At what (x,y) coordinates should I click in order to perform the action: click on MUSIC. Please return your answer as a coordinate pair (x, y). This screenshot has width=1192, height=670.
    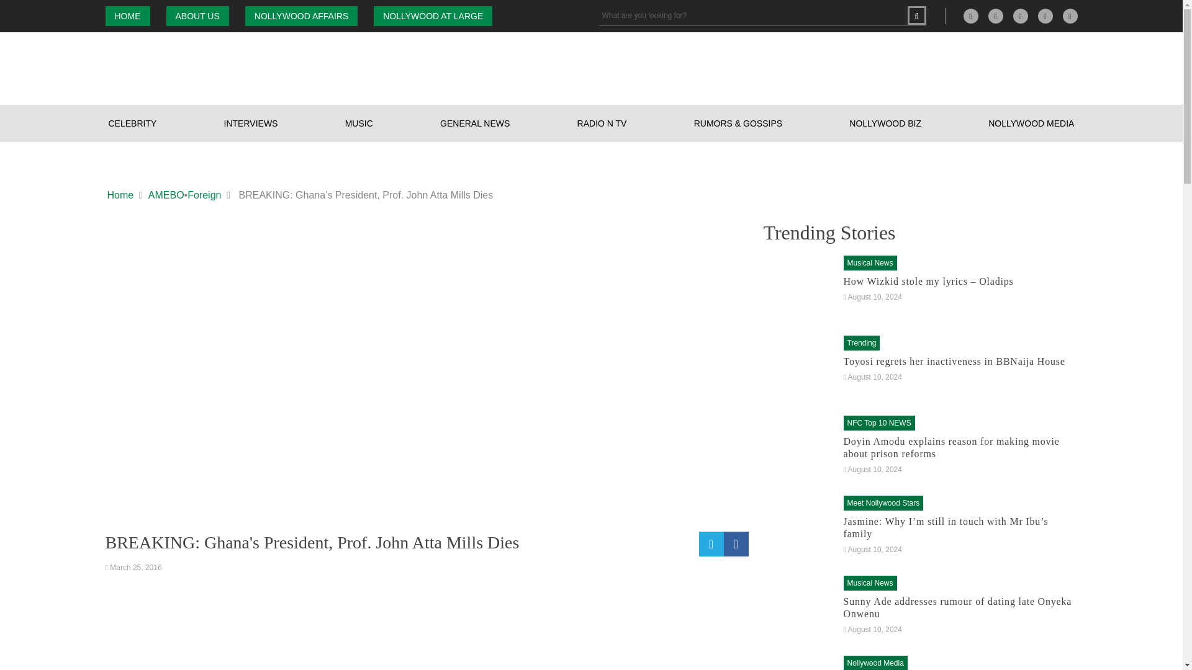
    Looking at the image, I should click on (359, 123).